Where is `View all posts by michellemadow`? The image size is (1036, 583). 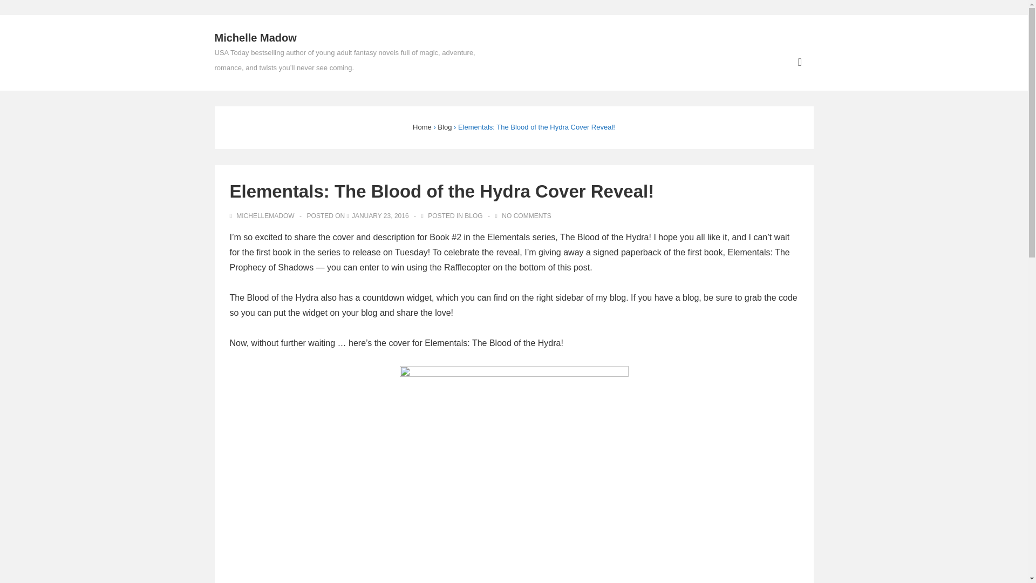 View all posts by michellemadow is located at coordinates (263, 216).